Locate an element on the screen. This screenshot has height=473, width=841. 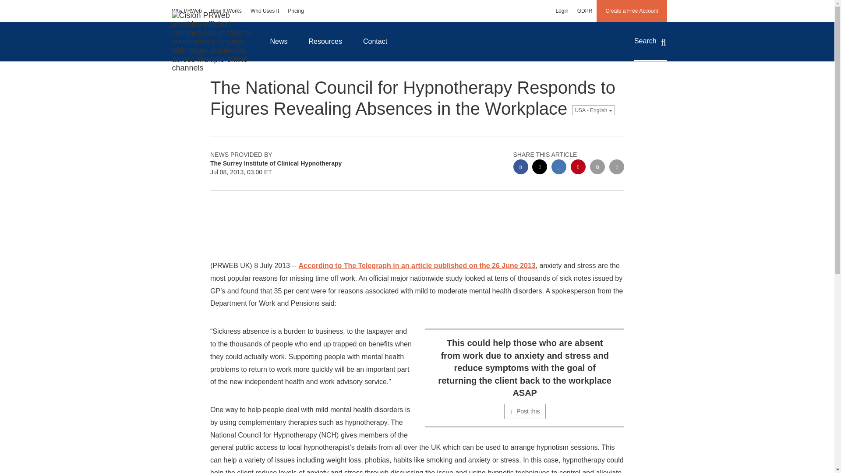
Contact is located at coordinates (375, 41).